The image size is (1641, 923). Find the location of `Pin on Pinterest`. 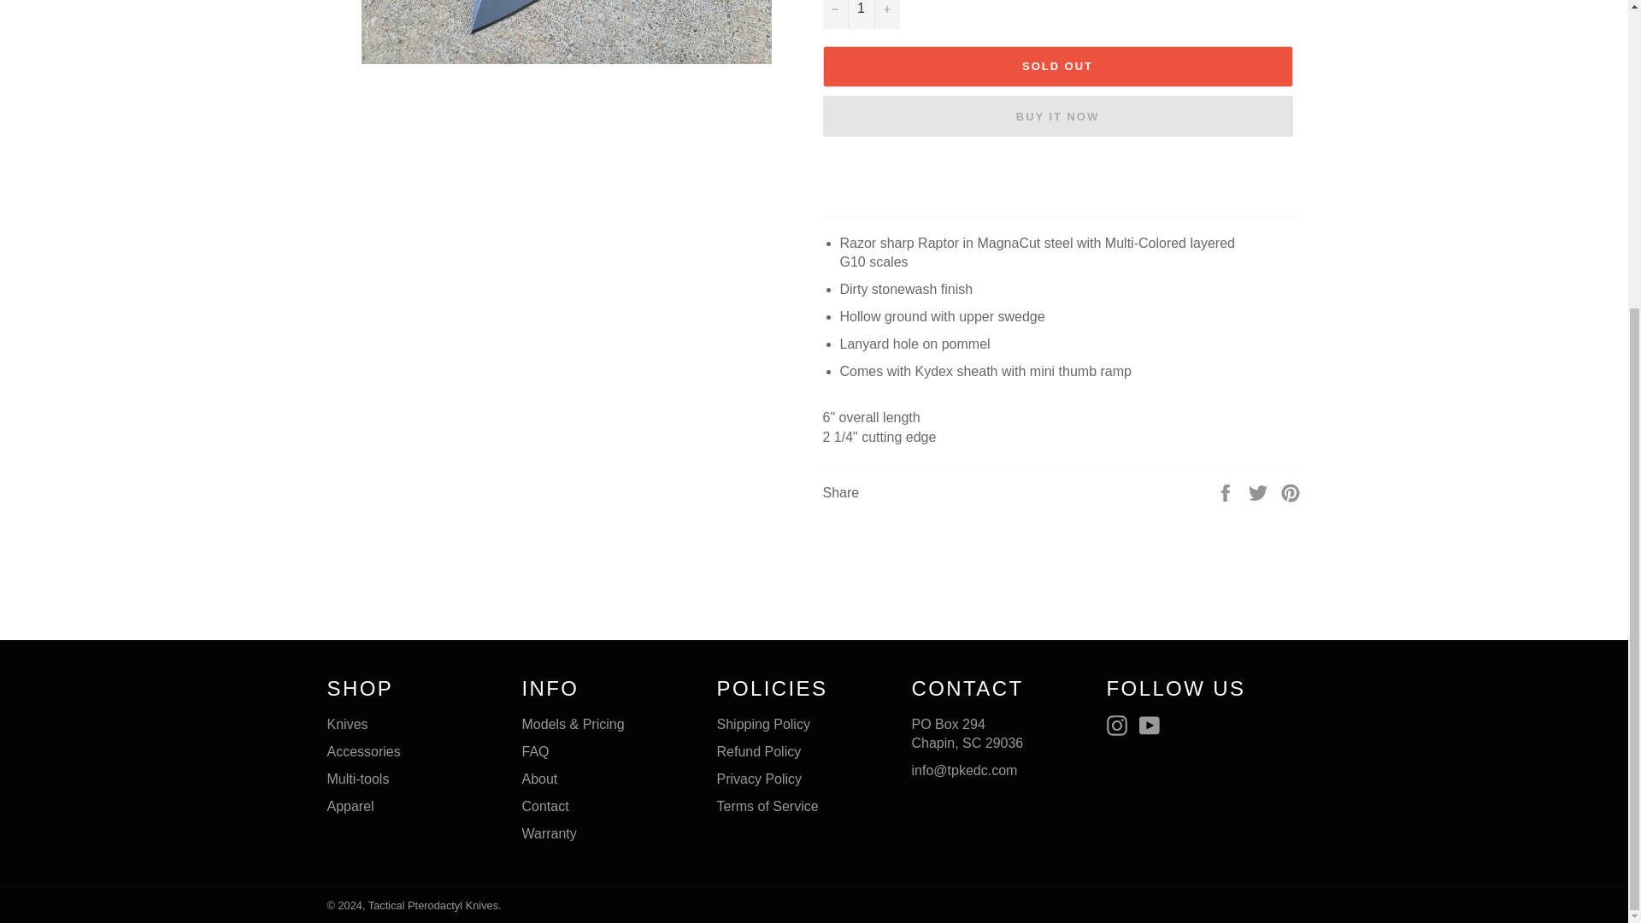

Pin on Pinterest is located at coordinates (1291, 492).